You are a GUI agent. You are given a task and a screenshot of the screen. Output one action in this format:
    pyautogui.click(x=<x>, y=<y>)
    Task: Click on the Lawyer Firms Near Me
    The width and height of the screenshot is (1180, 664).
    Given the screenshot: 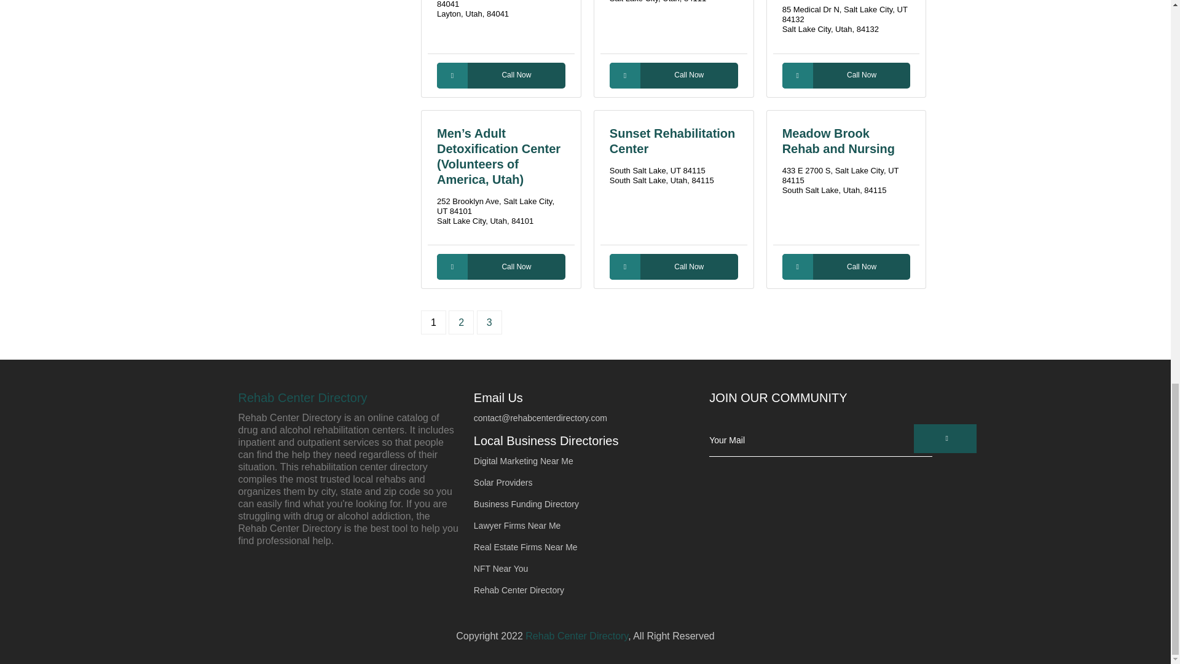 What is the action you would take?
    pyautogui.click(x=517, y=525)
    